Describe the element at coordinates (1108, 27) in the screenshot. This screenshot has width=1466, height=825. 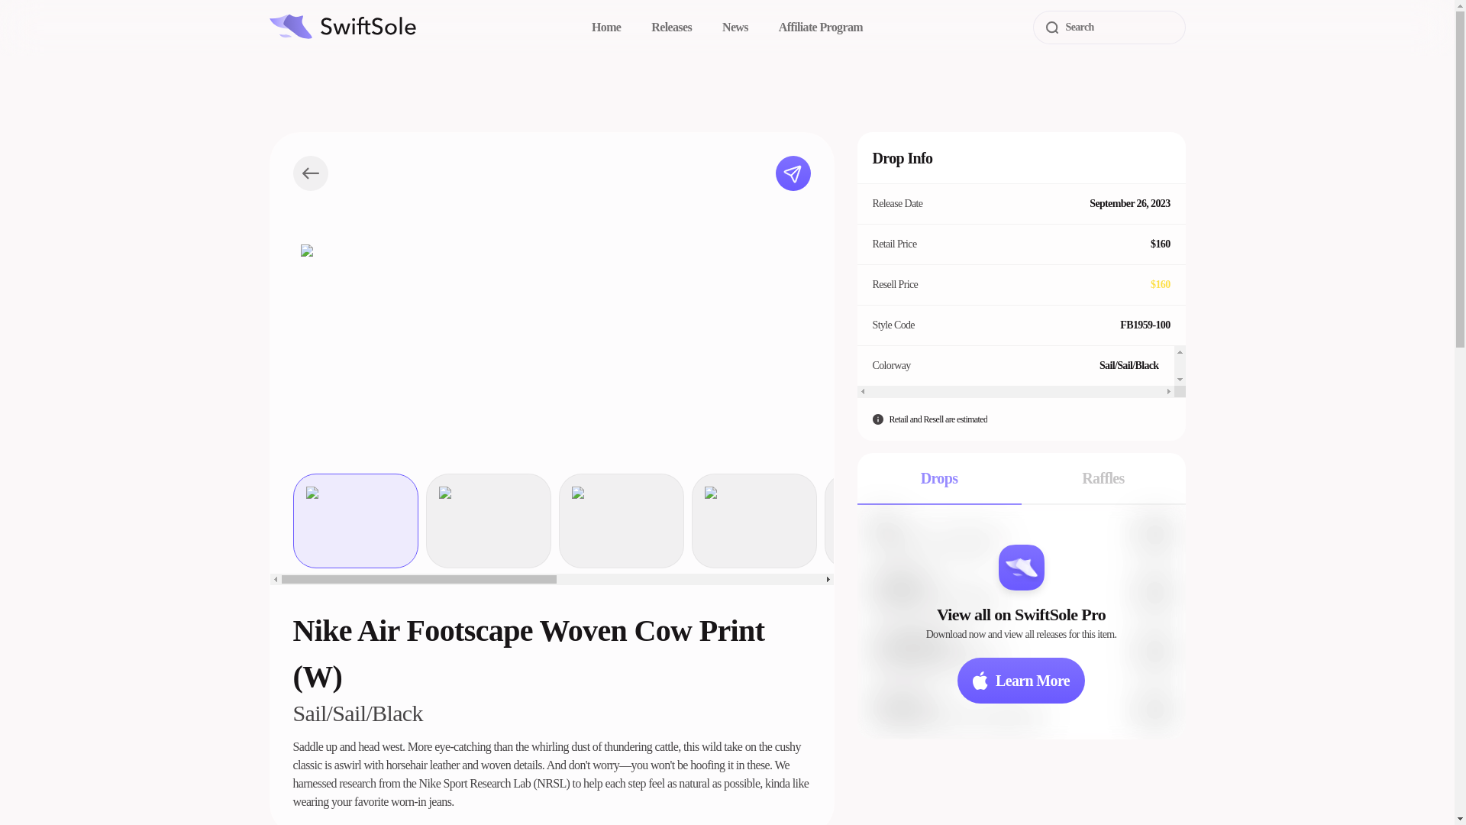
I see `Search` at that location.